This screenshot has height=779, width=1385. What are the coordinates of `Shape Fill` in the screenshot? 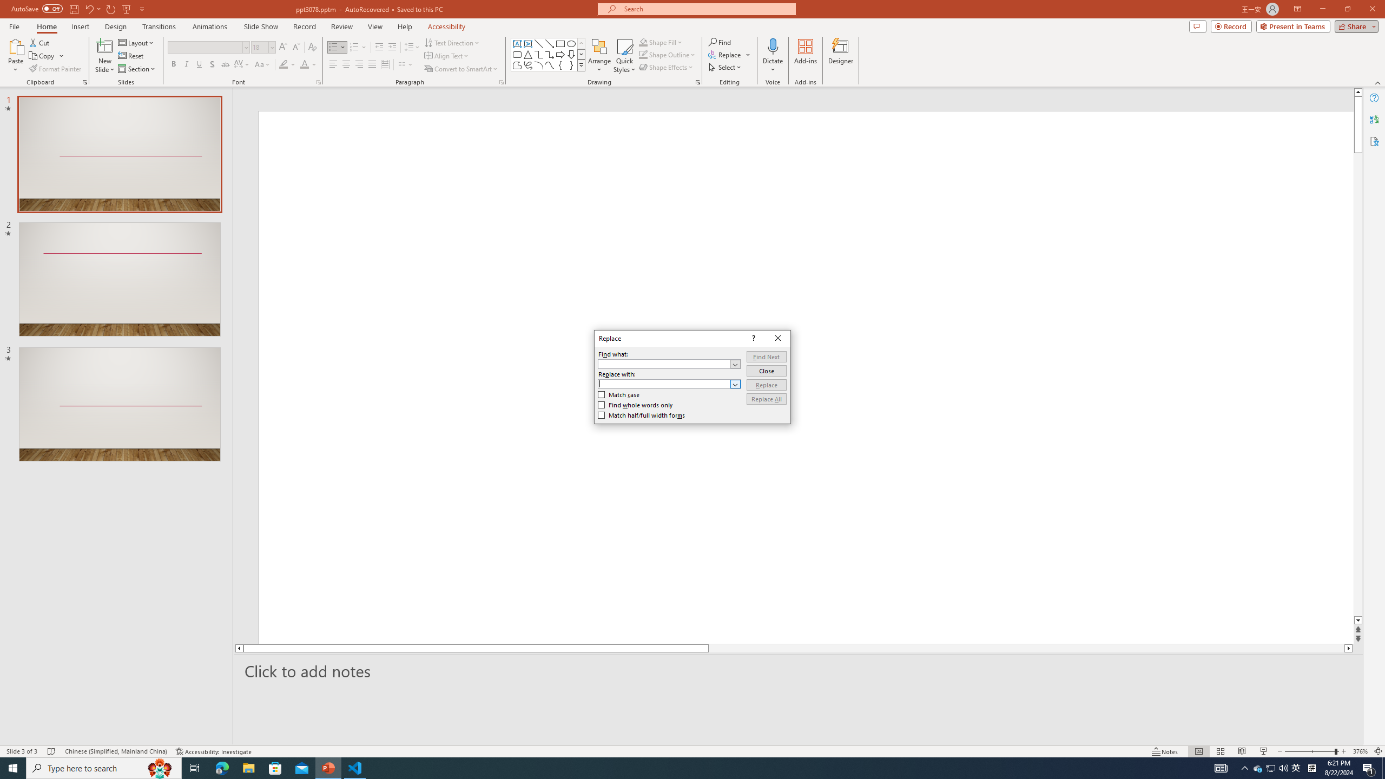 It's located at (661, 42).